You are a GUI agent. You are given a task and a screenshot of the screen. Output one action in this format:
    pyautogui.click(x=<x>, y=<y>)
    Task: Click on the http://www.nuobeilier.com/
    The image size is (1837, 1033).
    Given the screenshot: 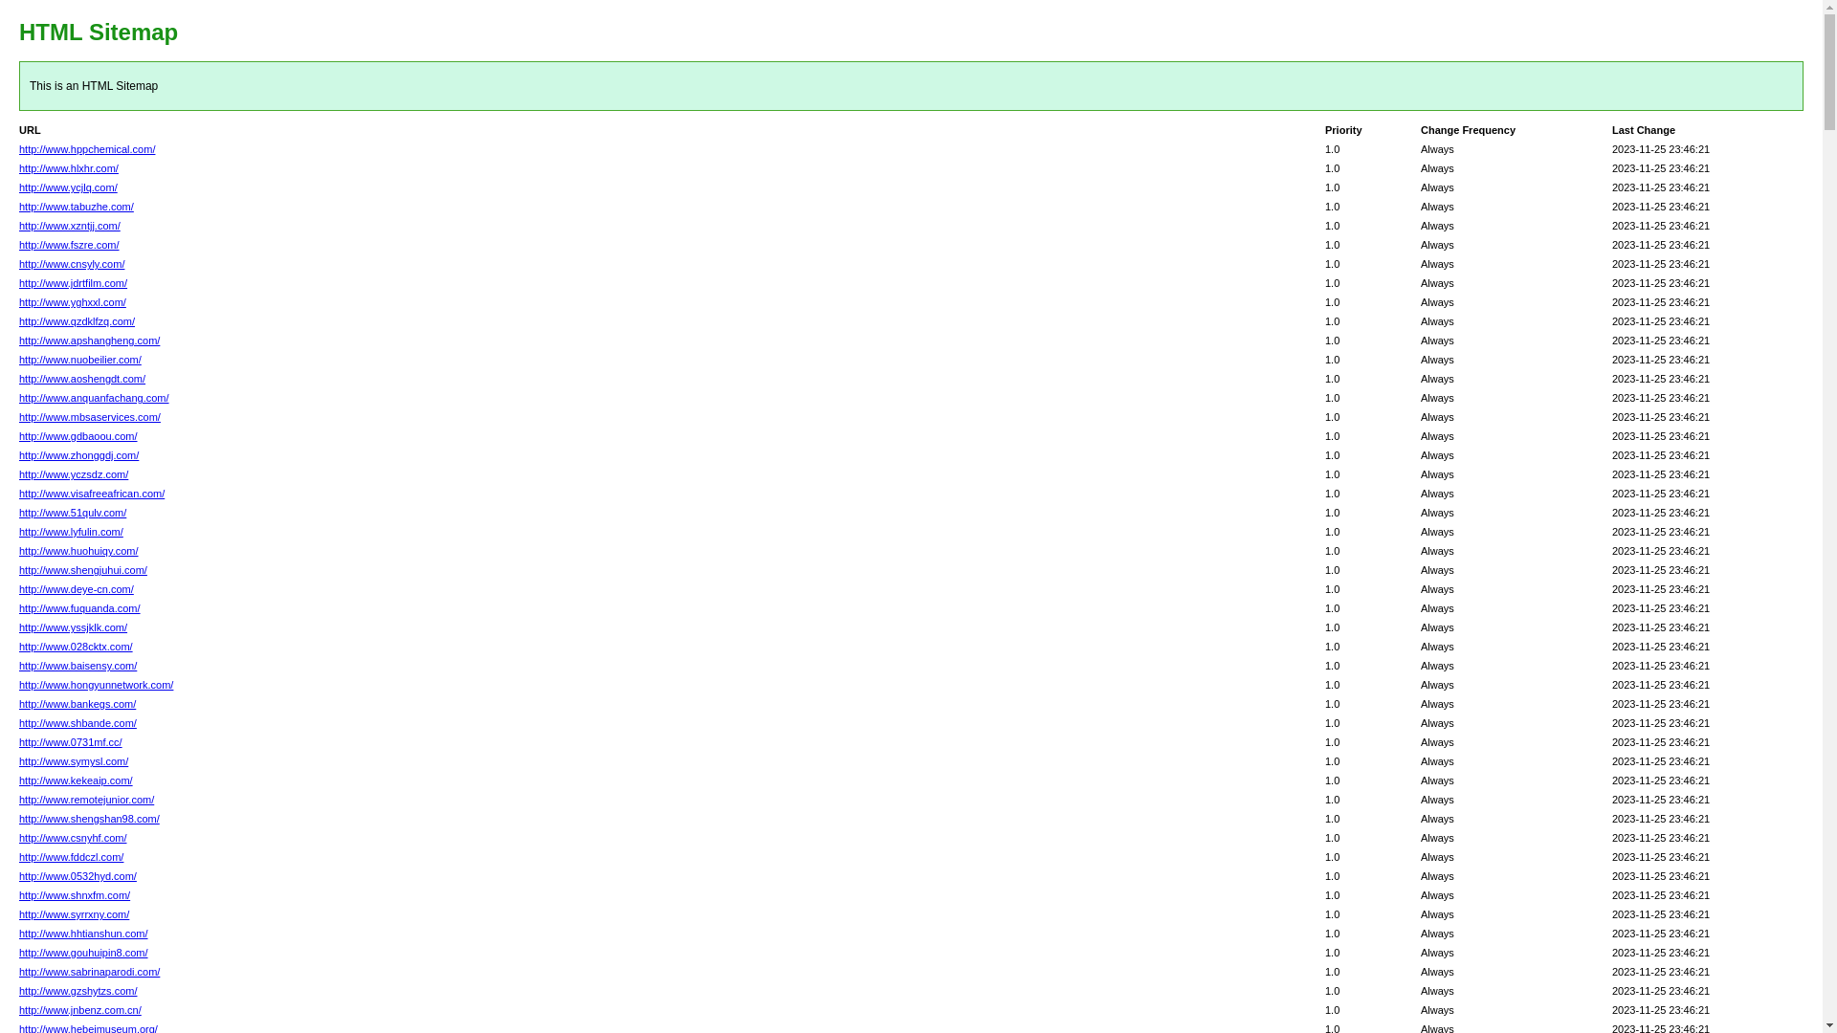 What is the action you would take?
    pyautogui.click(x=80, y=360)
    